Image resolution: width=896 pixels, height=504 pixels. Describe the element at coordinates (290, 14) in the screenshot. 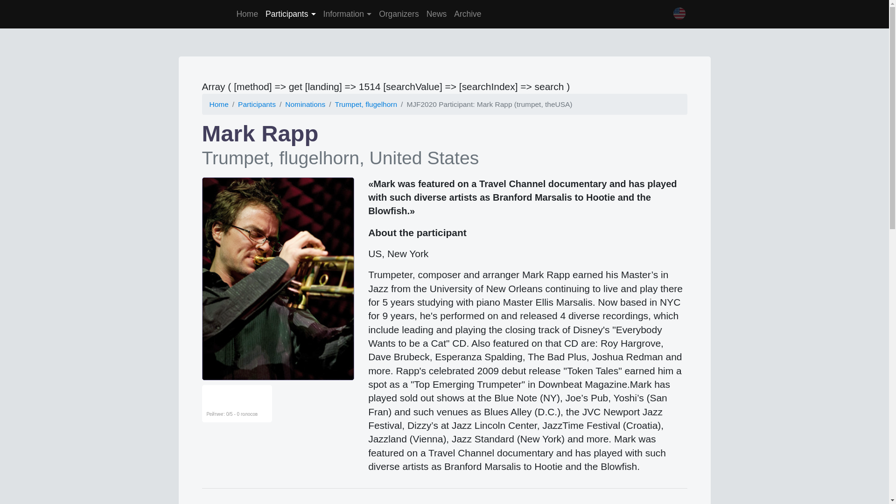

I see `Participants` at that location.